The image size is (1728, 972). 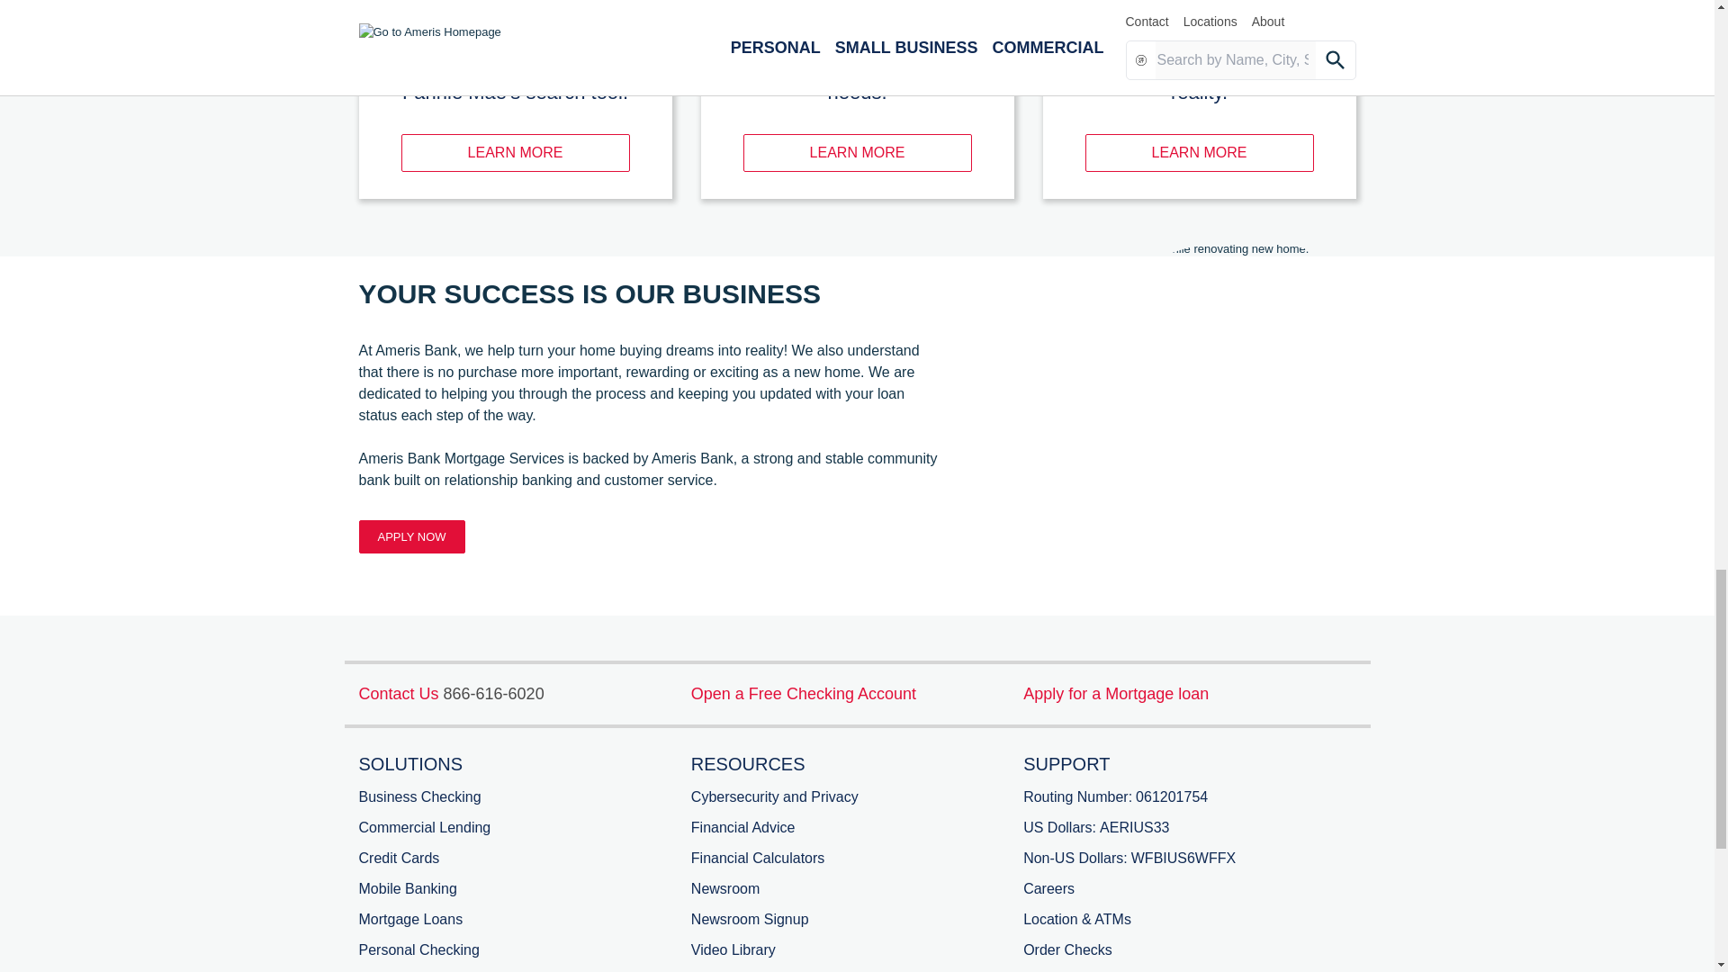 What do you see at coordinates (857, 153) in the screenshot?
I see `LEARN MORE` at bounding box center [857, 153].